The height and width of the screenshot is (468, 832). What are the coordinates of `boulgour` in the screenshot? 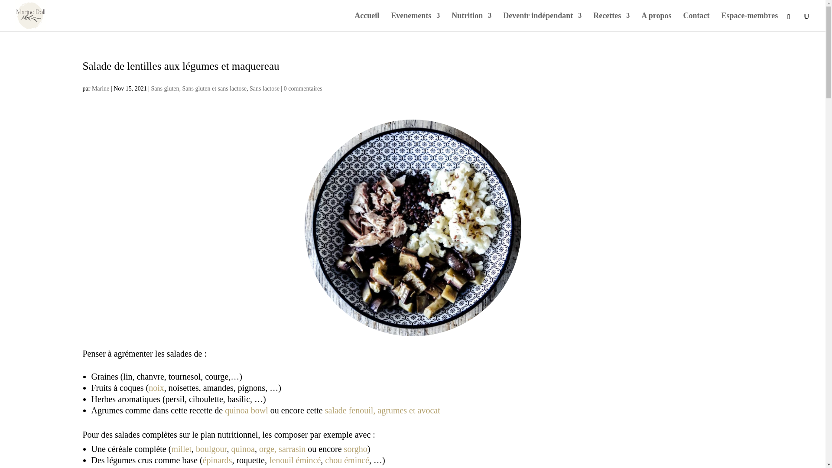 It's located at (211, 449).